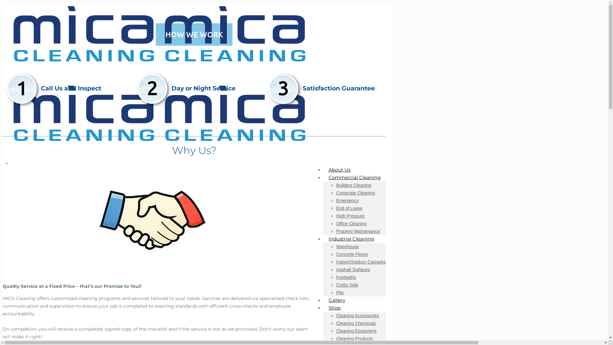 This screenshot has height=345, width=613. Describe the element at coordinates (335, 308) in the screenshot. I see `Shop` at that location.